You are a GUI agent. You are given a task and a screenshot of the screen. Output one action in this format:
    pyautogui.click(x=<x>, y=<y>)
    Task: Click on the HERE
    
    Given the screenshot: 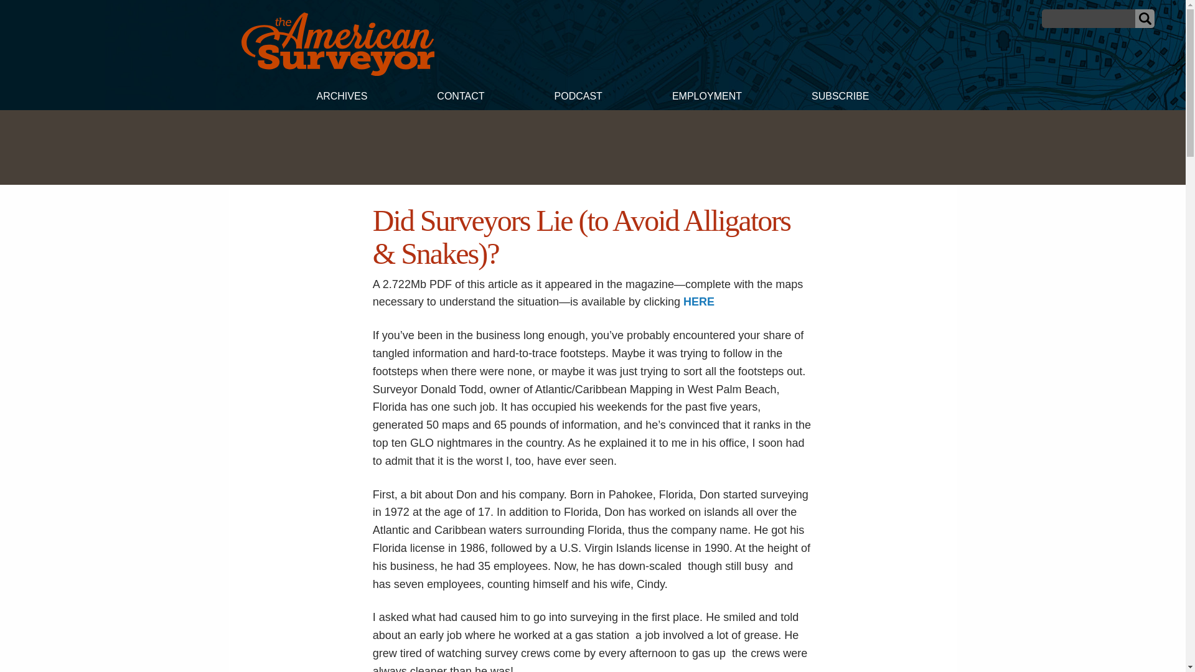 What is the action you would take?
    pyautogui.click(x=699, y=301)
    